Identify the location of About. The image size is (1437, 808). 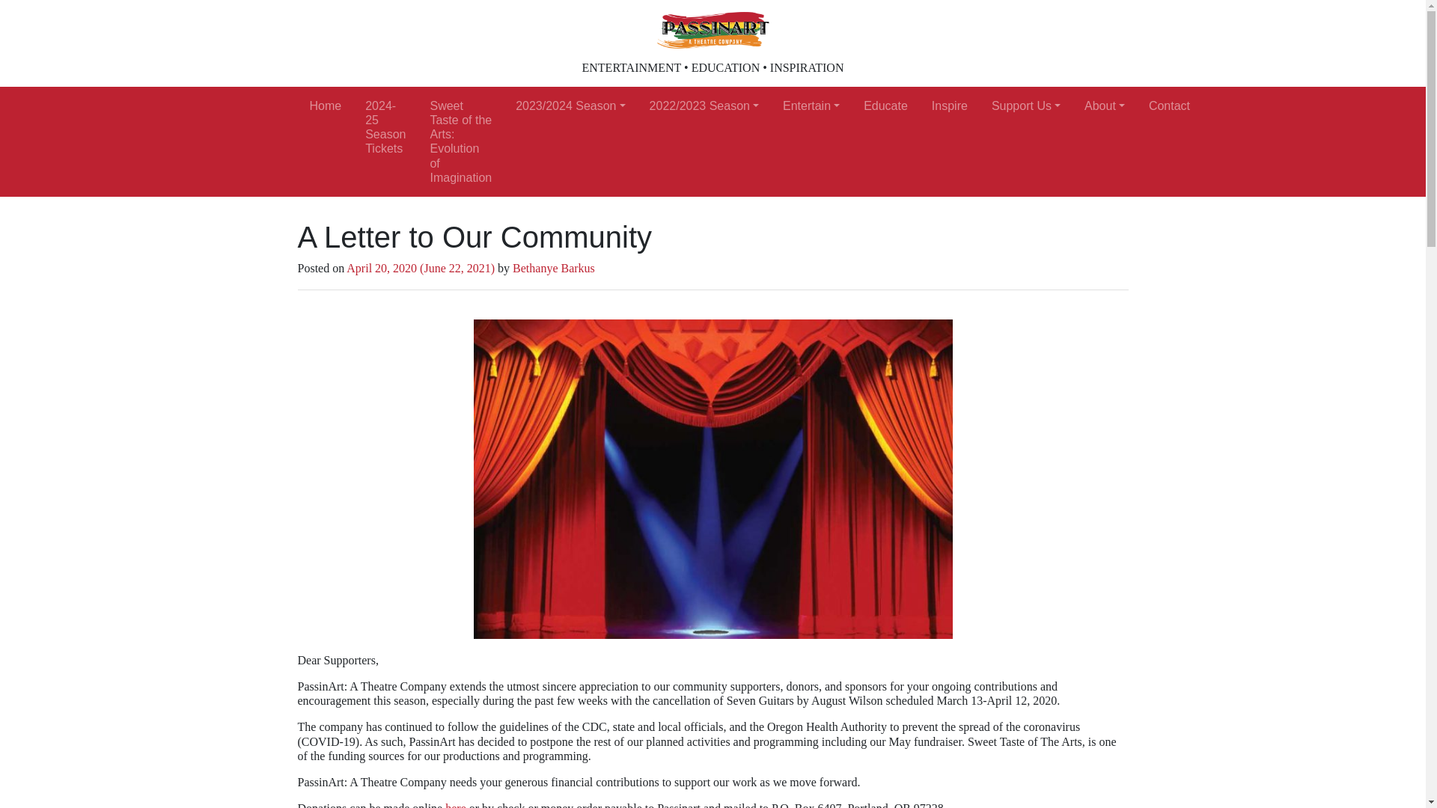
(1104, 105).